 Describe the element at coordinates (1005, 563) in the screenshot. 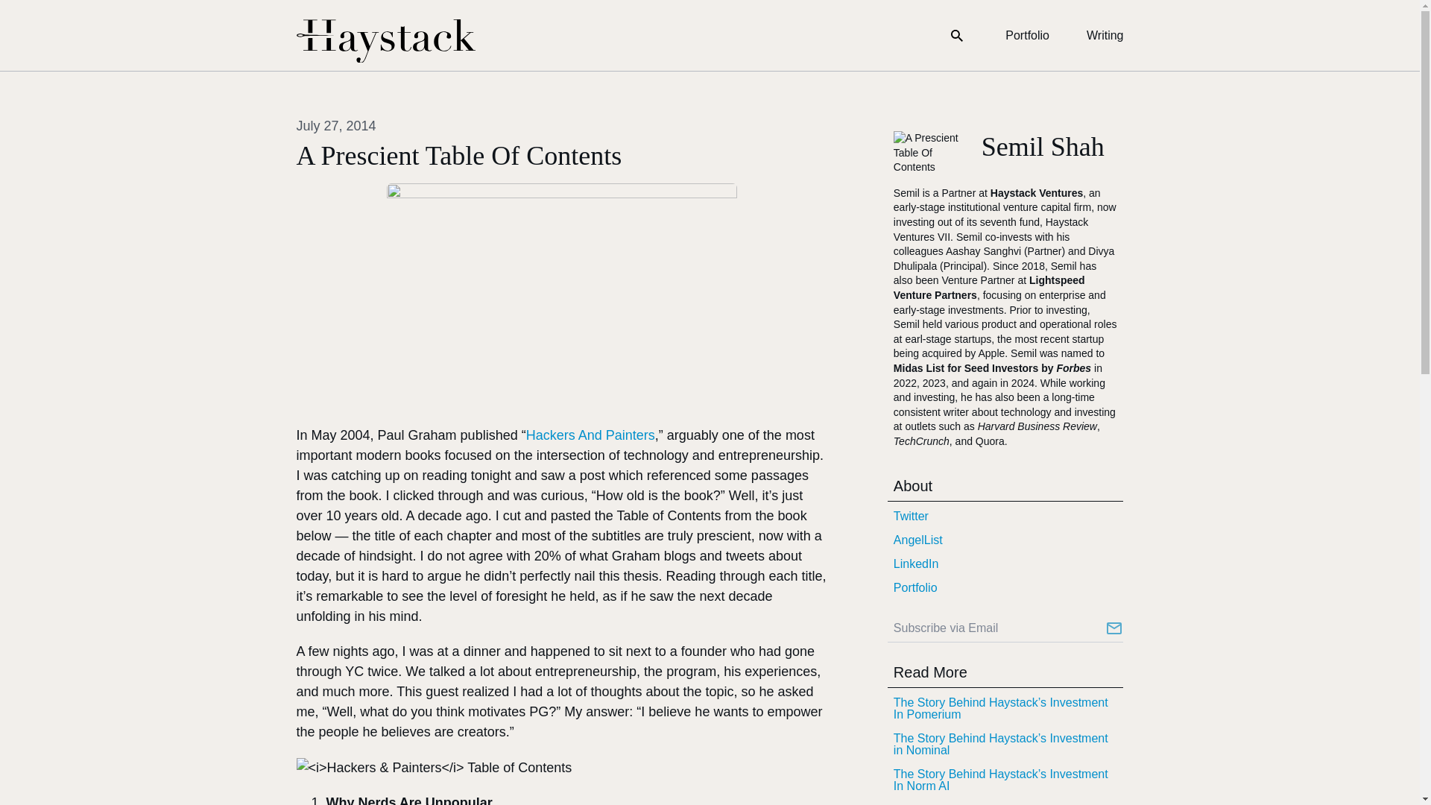

I see `LinkedIn` at that location.